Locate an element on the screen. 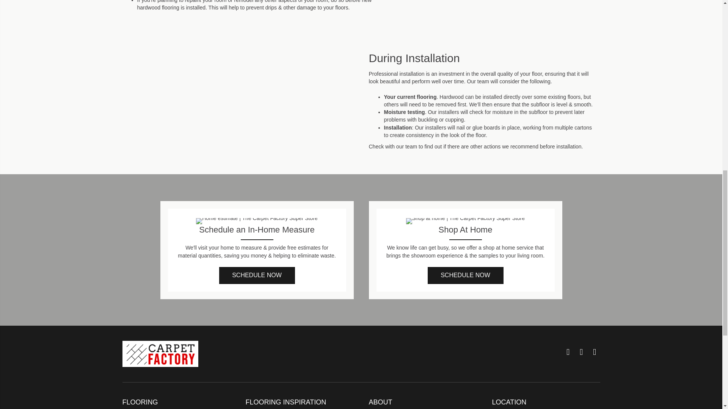 Image resolution: width=728 pixels, height=409 pixels. ABOUT is located at coordinates (380, 402).